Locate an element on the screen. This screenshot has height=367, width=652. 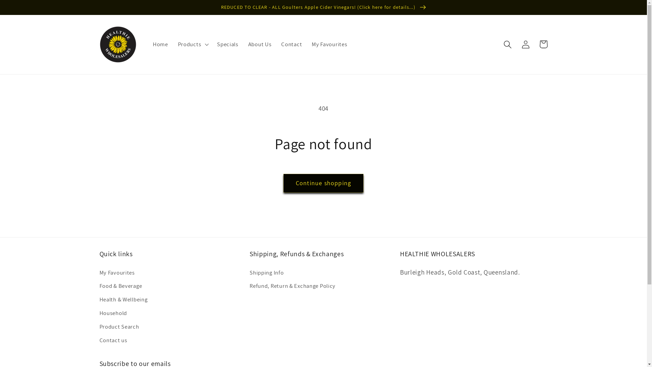
Continue shopping is located at coordinates (323, 183).